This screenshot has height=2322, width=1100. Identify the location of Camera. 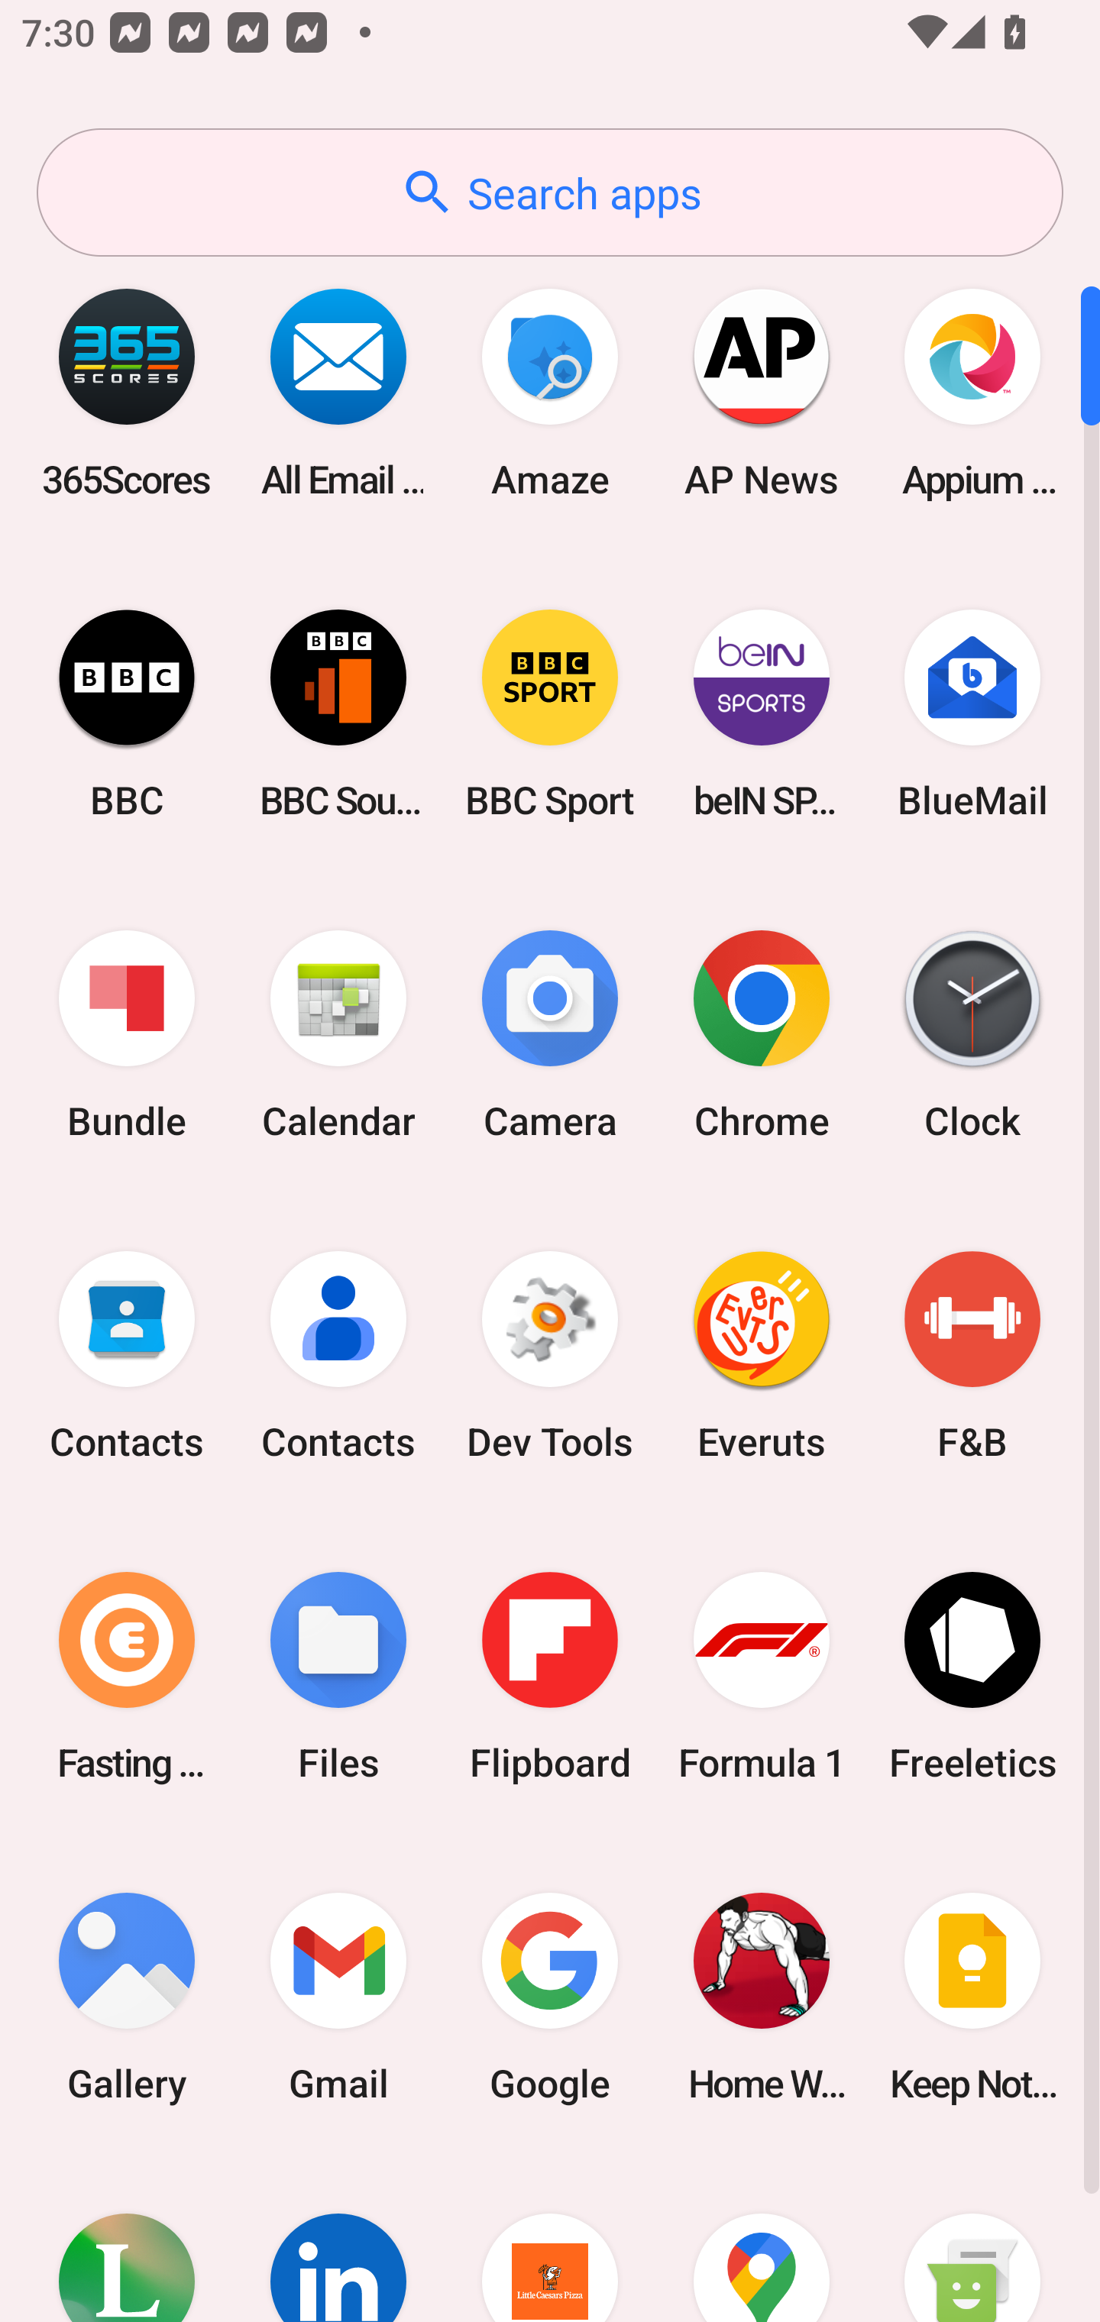
(550, 1036).